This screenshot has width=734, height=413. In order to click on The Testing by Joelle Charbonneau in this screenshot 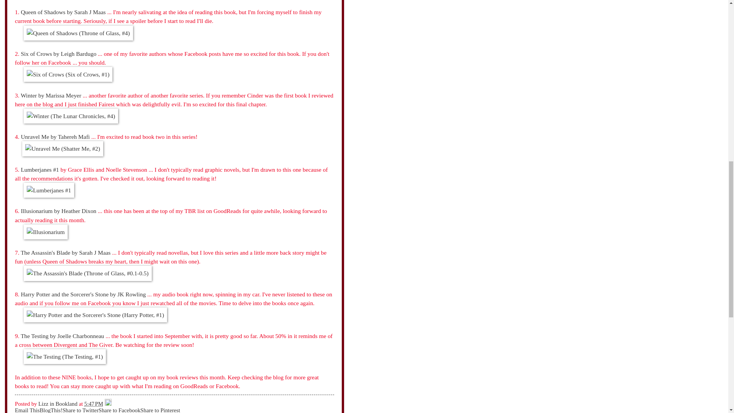, I will do `click(62, 336)`.